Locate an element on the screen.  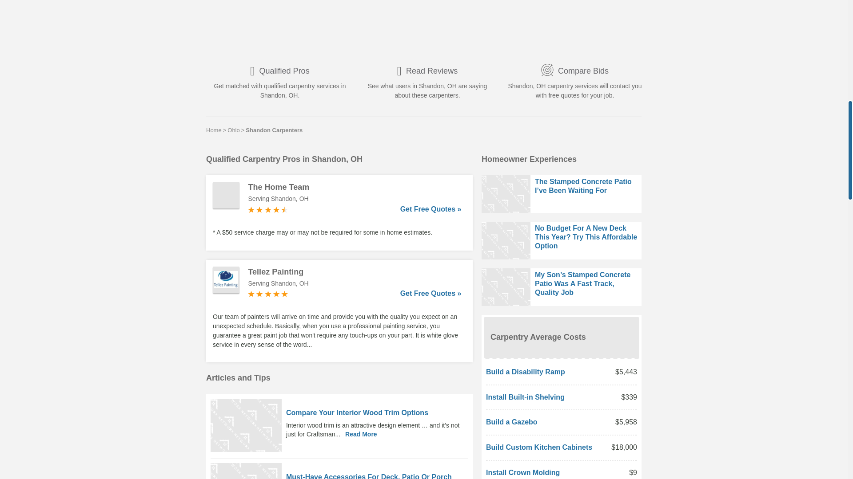
The Home Team is located at coordinates (355, 187).